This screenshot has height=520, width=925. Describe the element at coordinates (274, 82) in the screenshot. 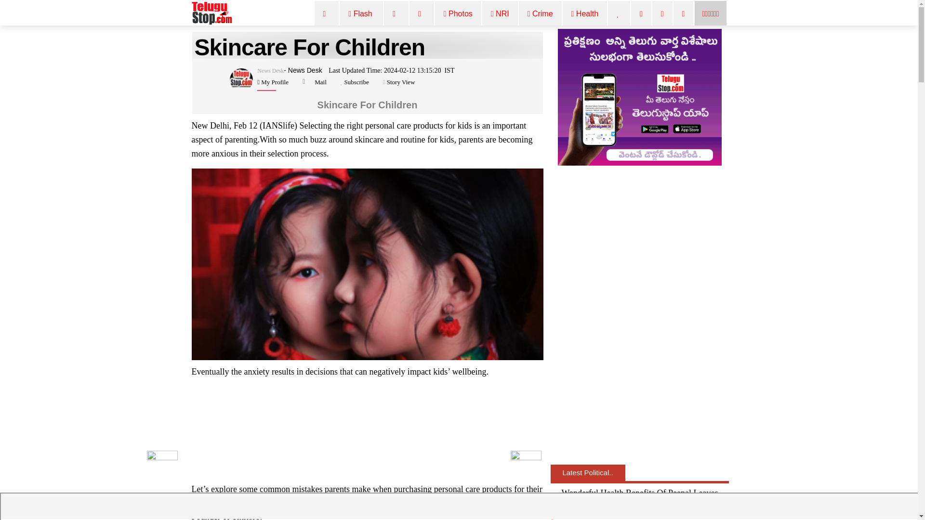

I see ` My Profile` at that location.